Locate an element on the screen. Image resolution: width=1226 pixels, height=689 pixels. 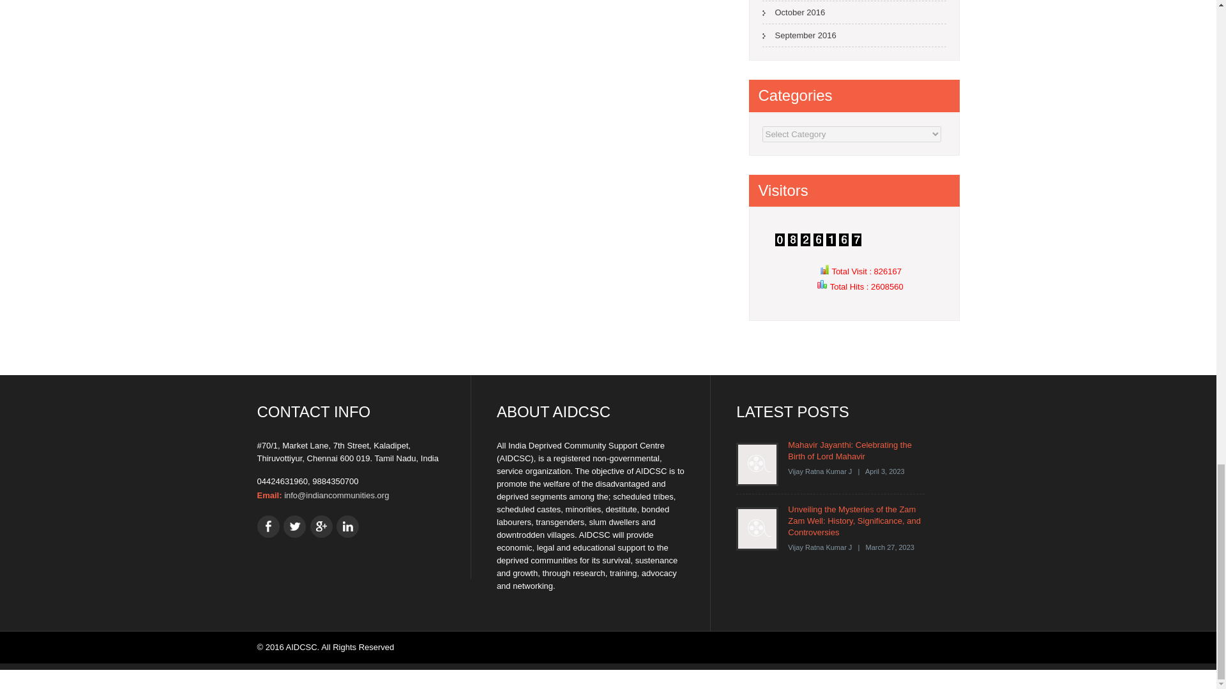
linkedin is located at coordinates (347, 526).